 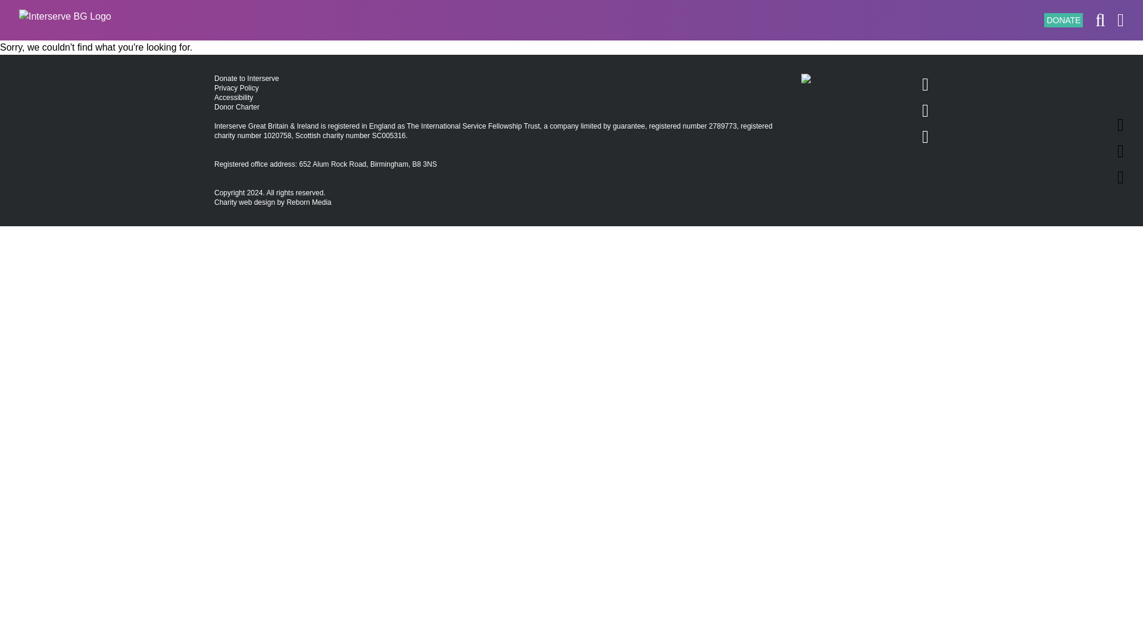 What do you see at coordinates (1063, 20) in the screenshot?
I see `DONATE` at bounding box center [1063, 20].